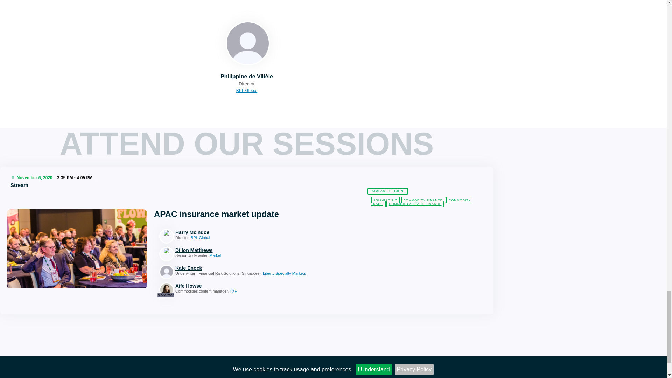 This screenshot has width=672, height=378. I want to click on ASIA-PACIFIC, so click(385, 200).